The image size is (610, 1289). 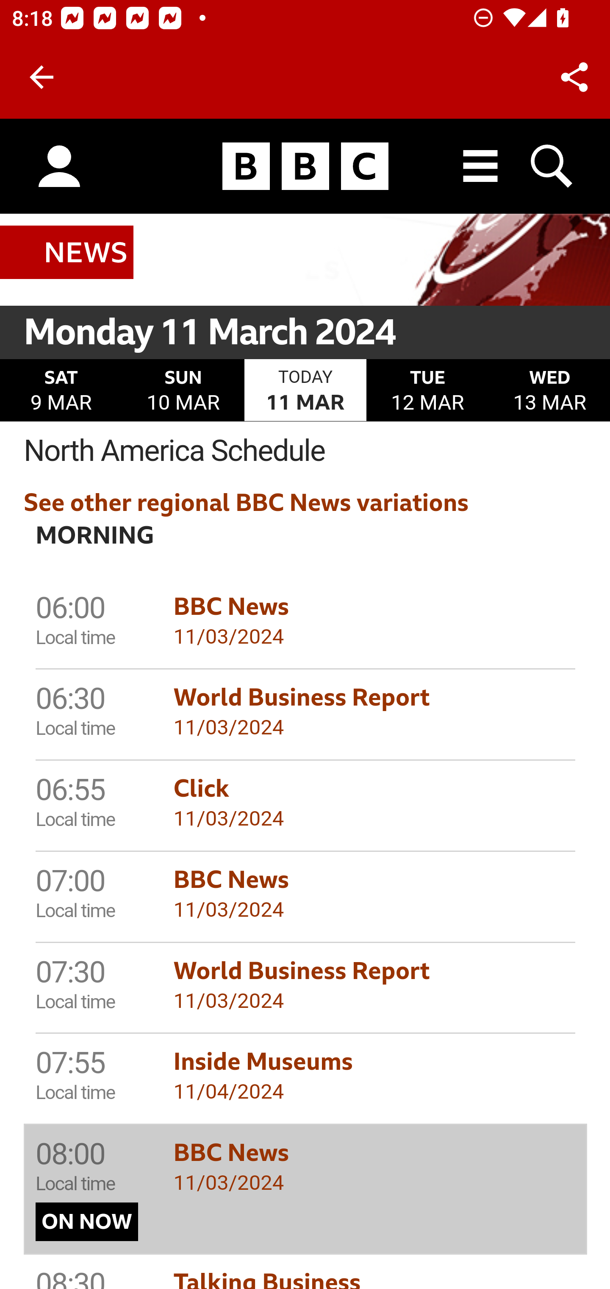 I want to click on Share, so click(x=574, y=77).